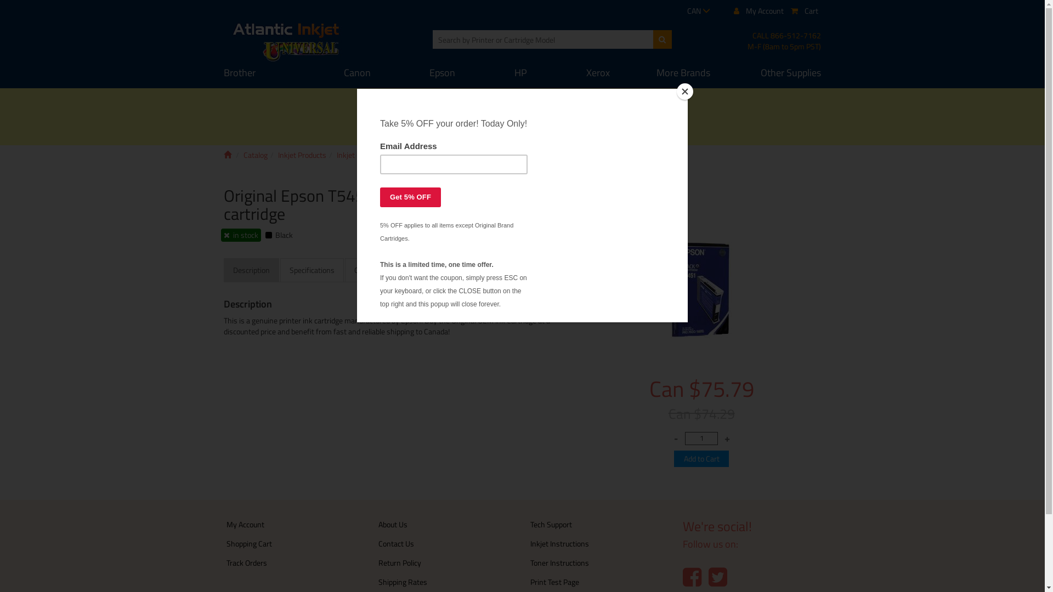  What do you see at coordinates (759, 11) in the screenshot?
I see `   My Account` at bounding box center [759, 11].